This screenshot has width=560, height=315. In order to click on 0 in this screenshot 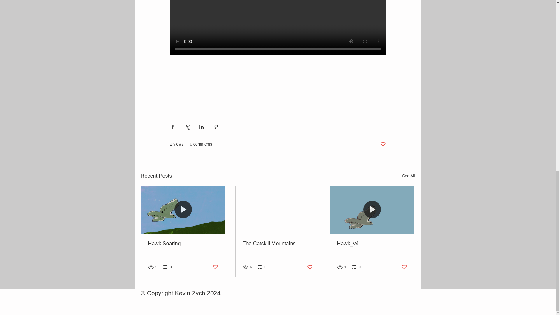, I will do `click(262, 267)`.